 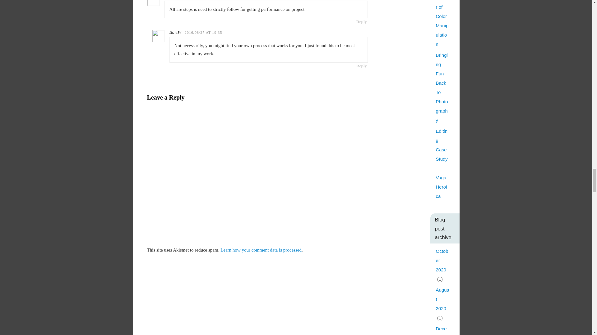 What do you see at coordinates (361, 21) in the screenshot?
I see `Reply` at bounding box center [361, 21].